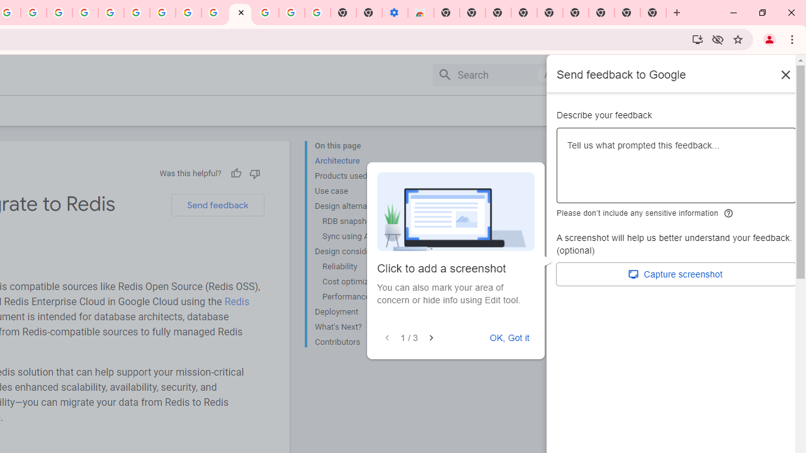  Describe the element at coordinates (369, 297) in the screenshot. I see `Performance` at that location.